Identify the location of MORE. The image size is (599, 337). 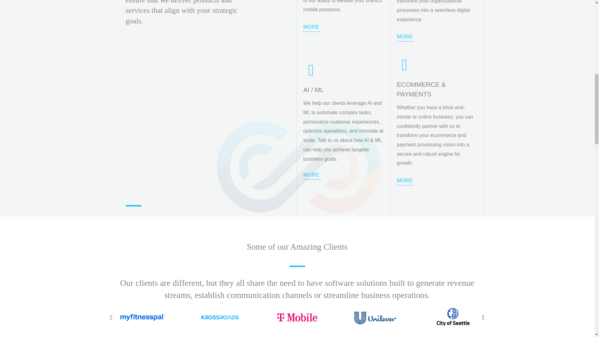
(312, 175).